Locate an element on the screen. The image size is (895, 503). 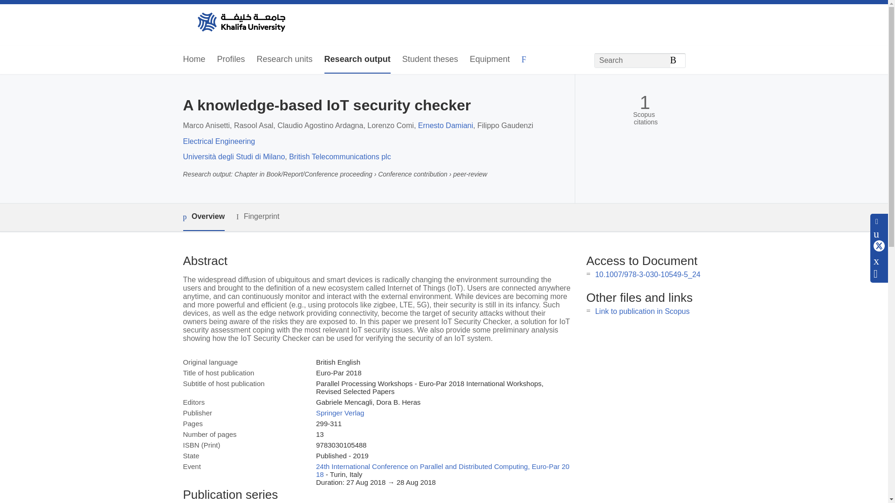
Equipment is located at coordinates (490, 60).